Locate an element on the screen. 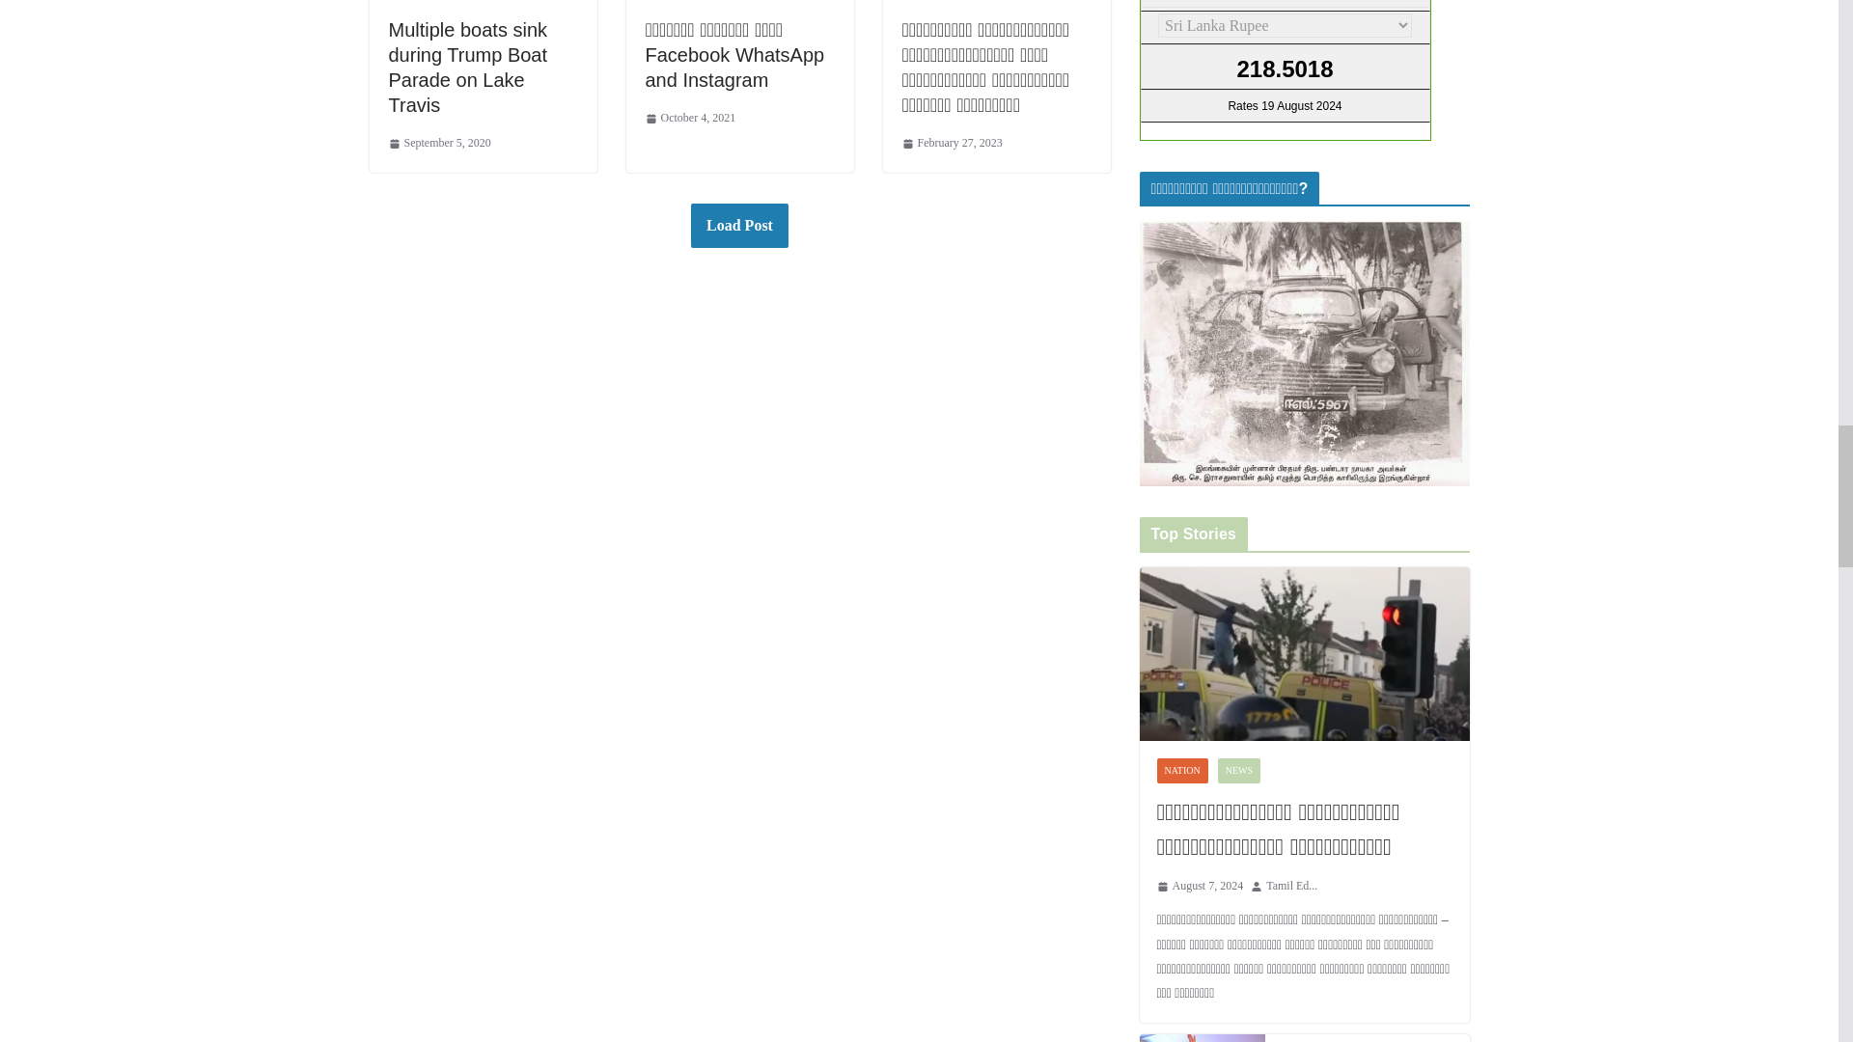  Multiple boats sink during Trump Boat Parade on Lake Travis is located at coordinates (467, 68).